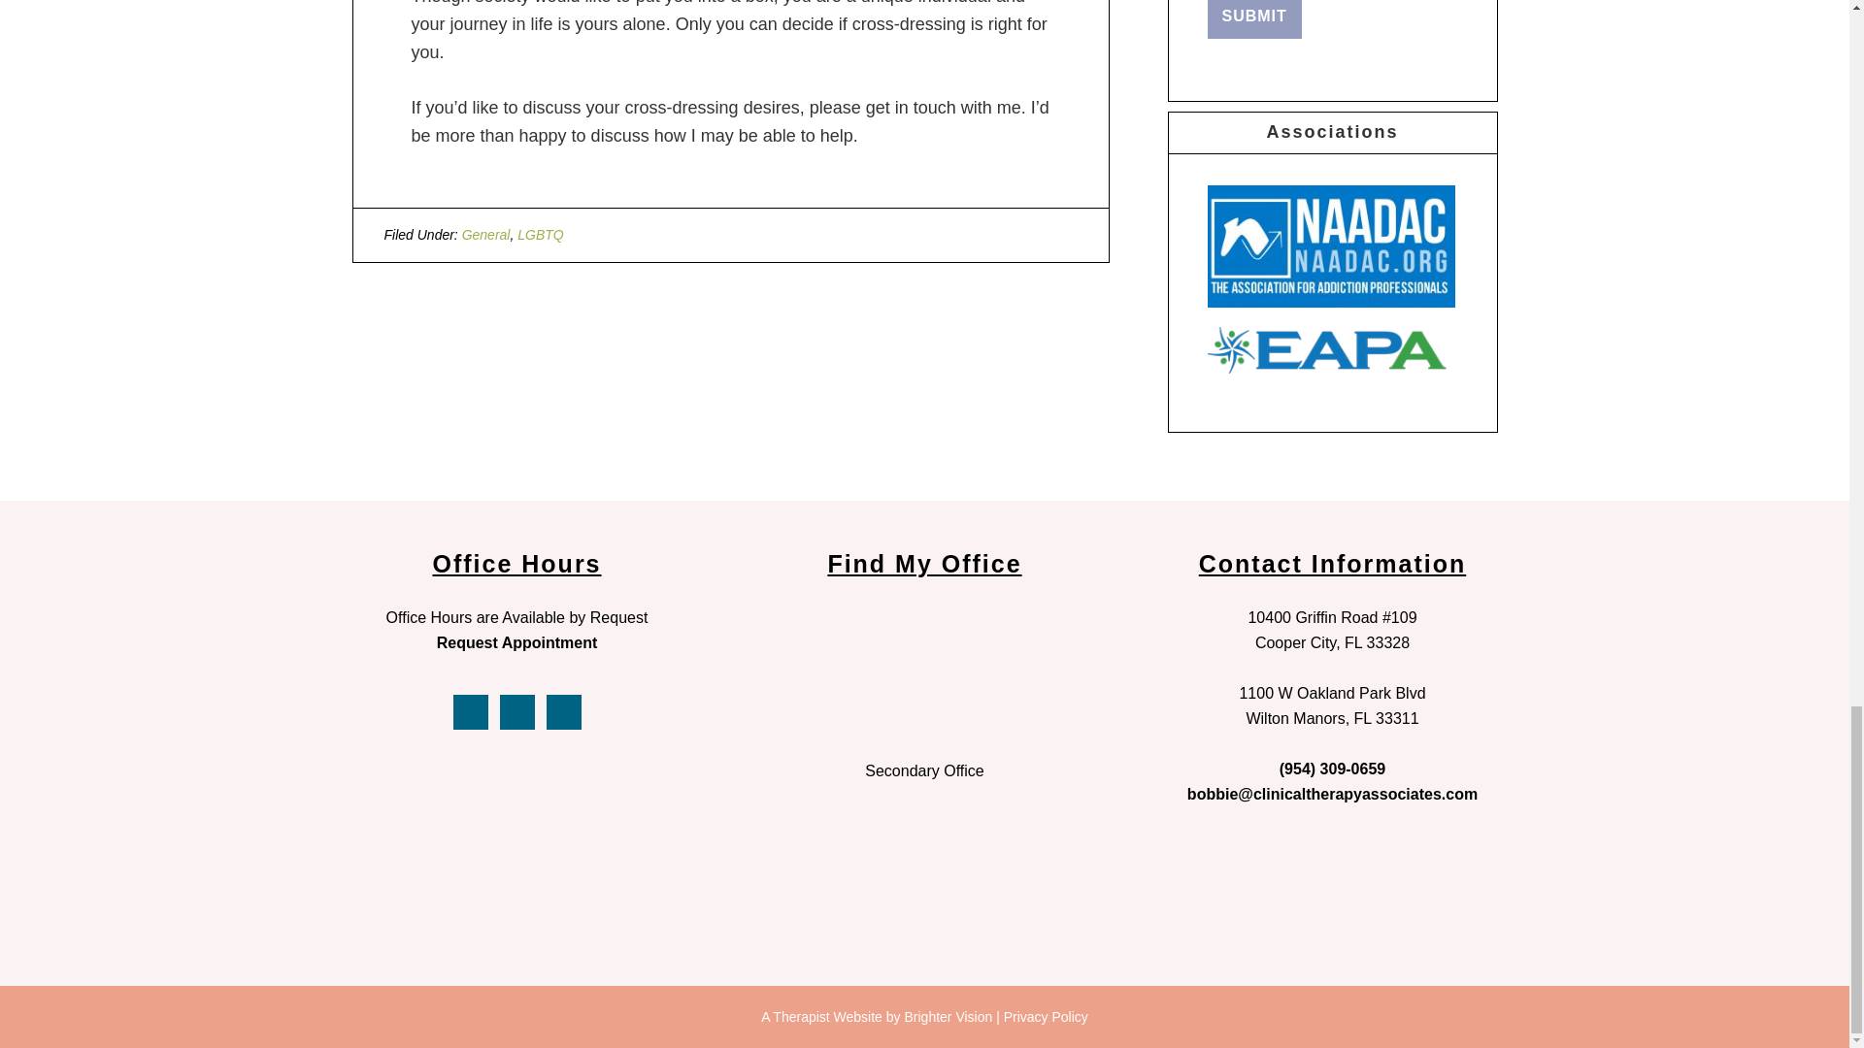 This screenshot has height=1048, width=1864. Describe the element at coordinates (516, 642) in the screenshot. I see `Request Appointment` at that location.